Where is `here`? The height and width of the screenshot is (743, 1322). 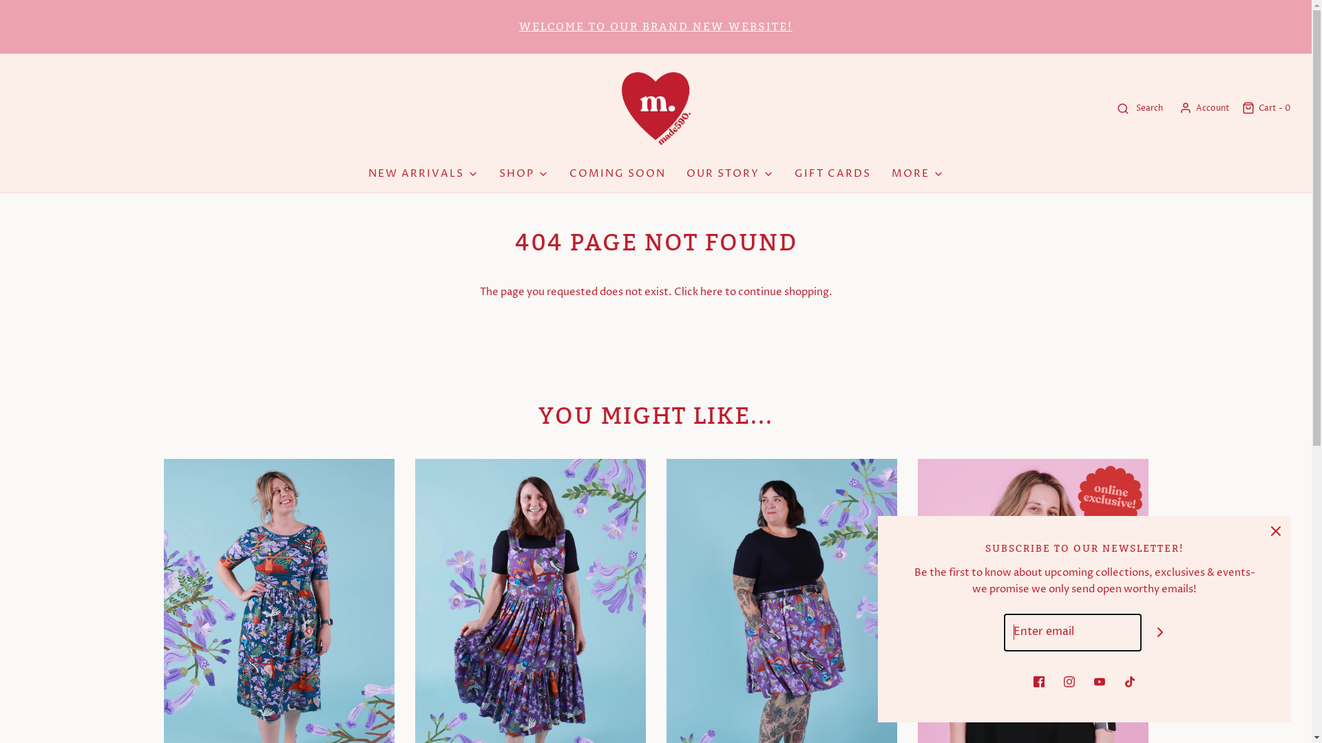
here is located at coordinates (711, 292).